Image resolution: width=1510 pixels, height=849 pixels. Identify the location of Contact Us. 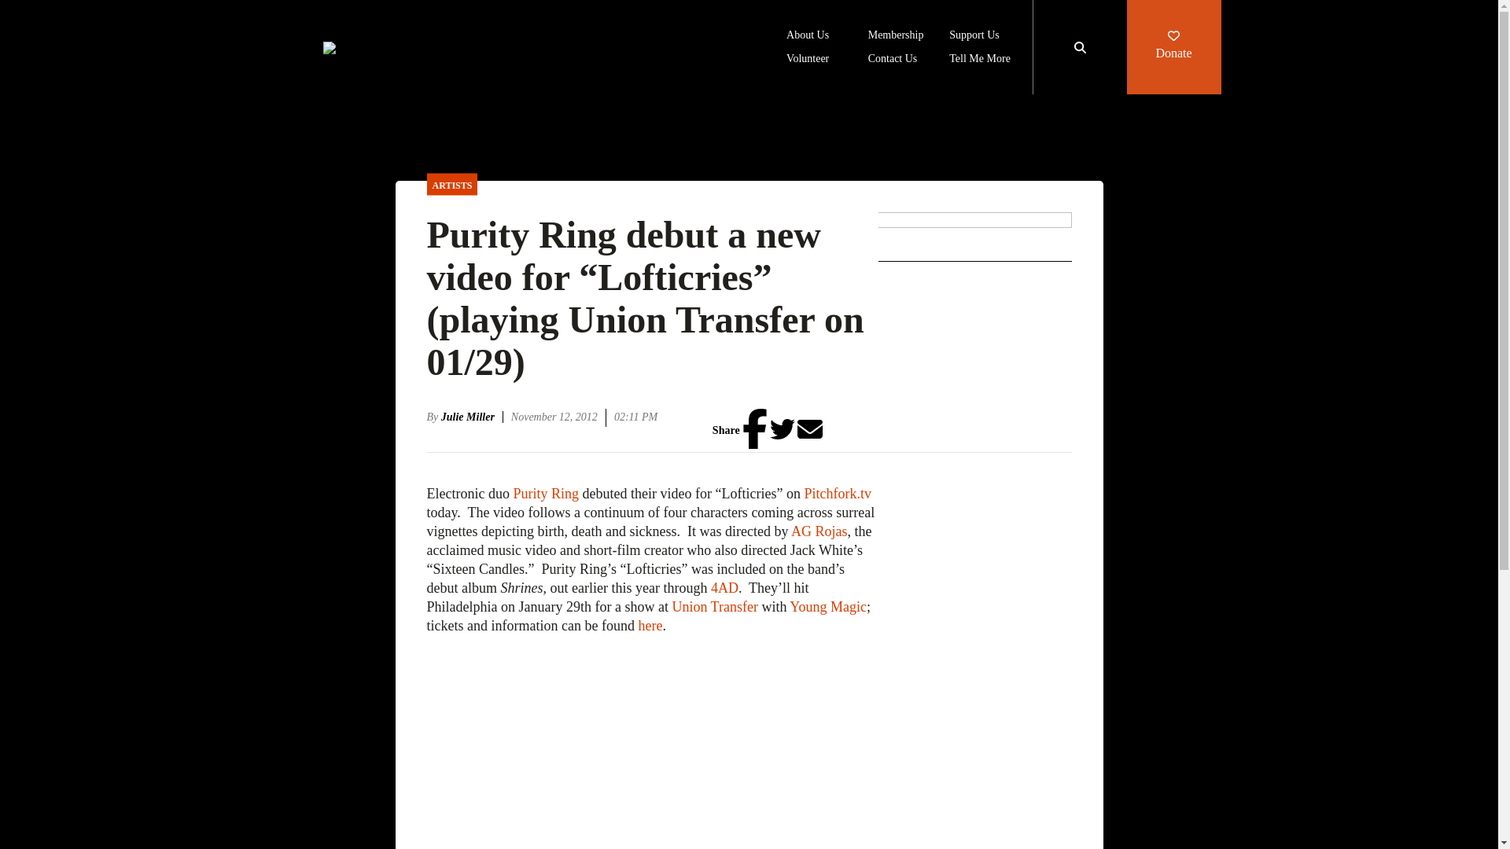
(893, 60).